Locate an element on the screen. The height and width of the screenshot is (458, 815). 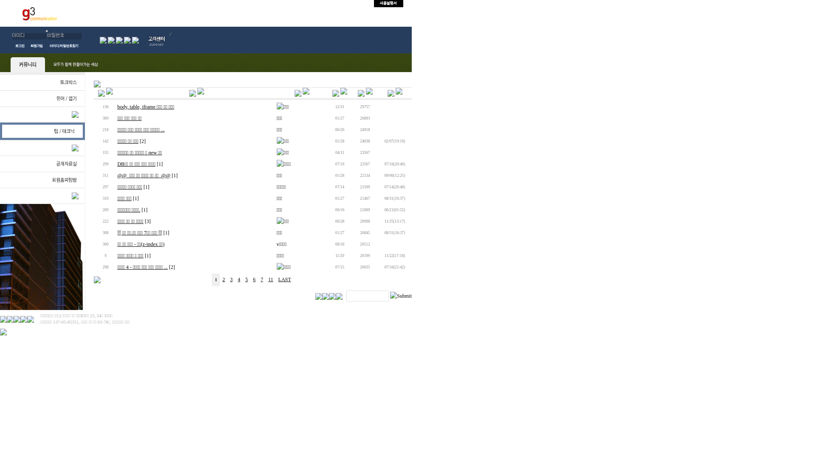
08/31(16:37) is located at coordinates (395, 198).